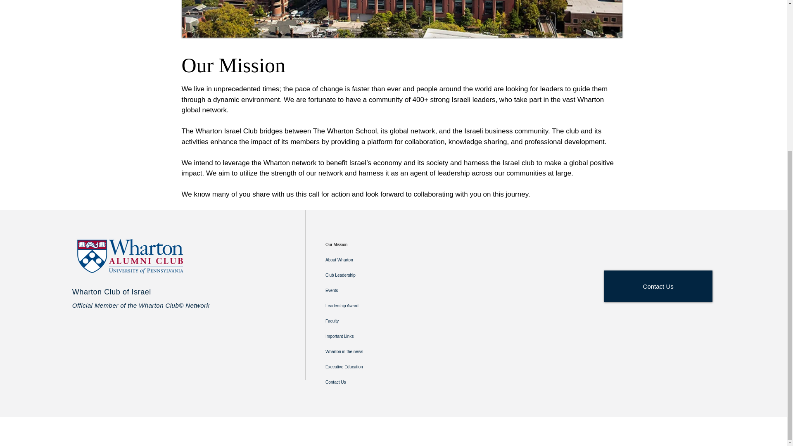 This screenshot has width=793, height=446. Describe the element at coordinates (365, 382) in the screenshot. I see `Contact Us` at that location.